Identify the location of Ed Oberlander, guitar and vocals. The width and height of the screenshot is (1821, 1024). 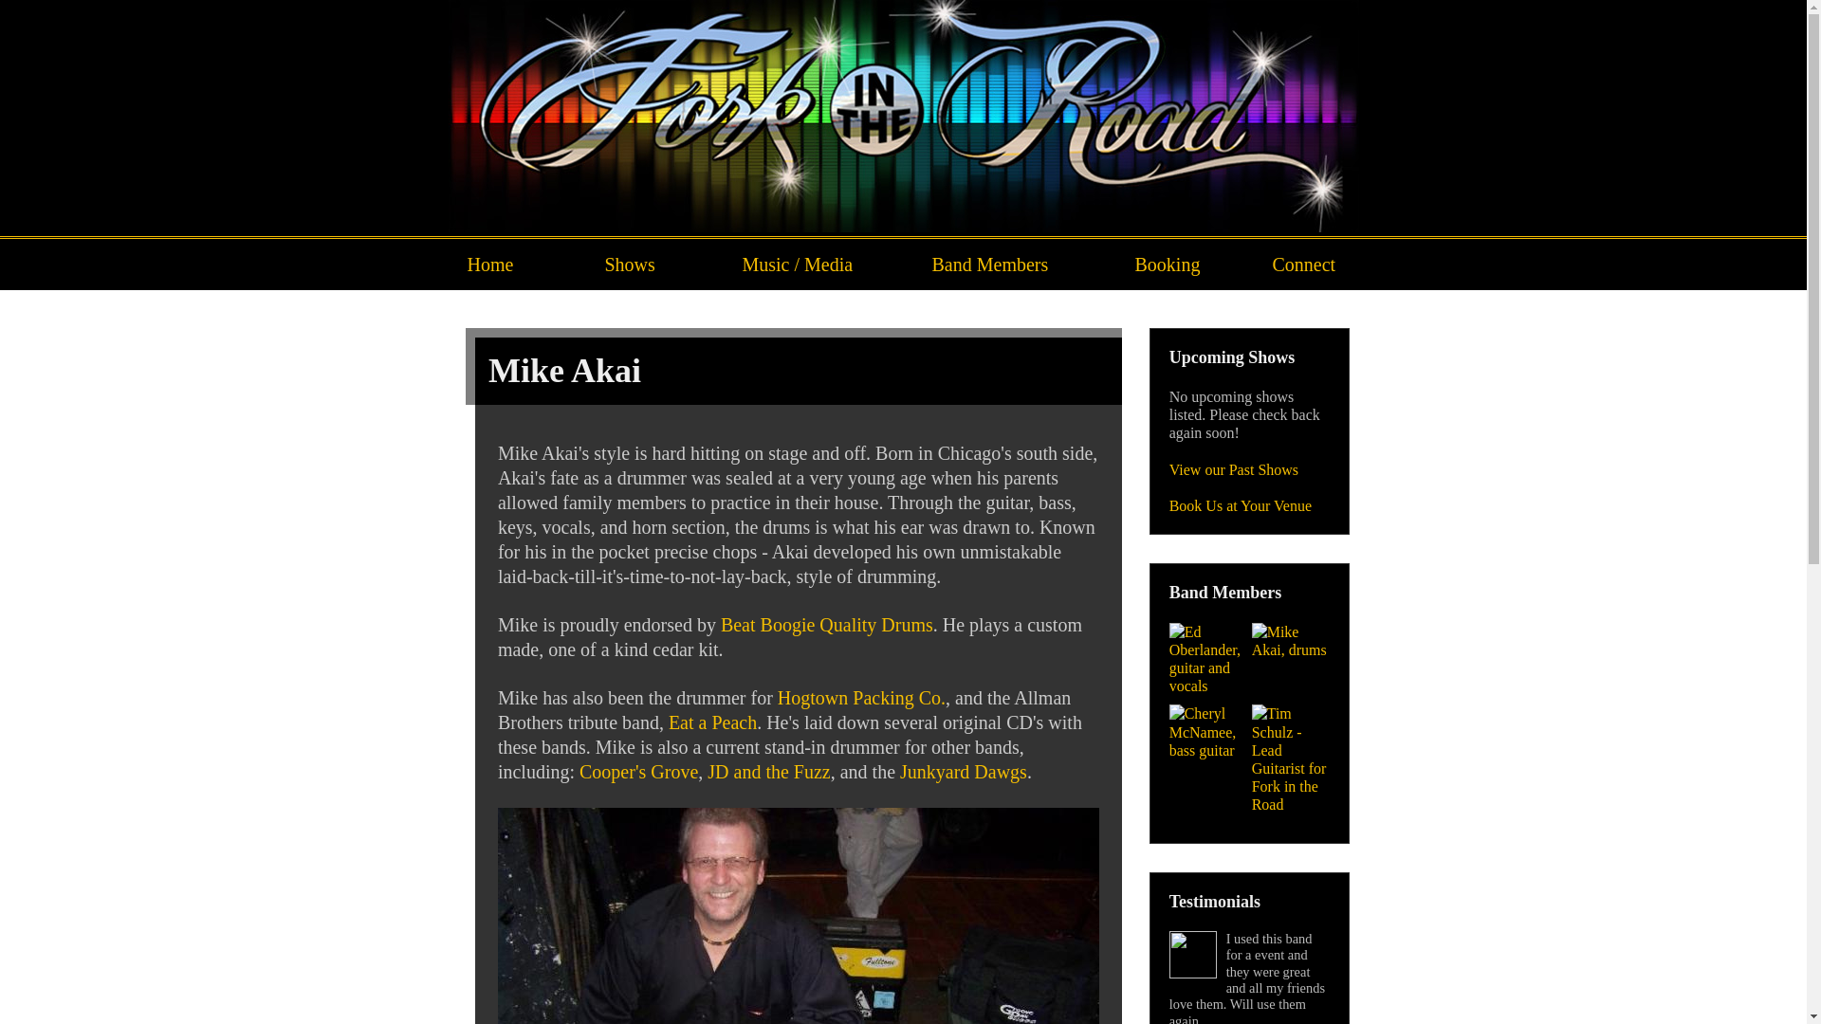
(1208, 660).